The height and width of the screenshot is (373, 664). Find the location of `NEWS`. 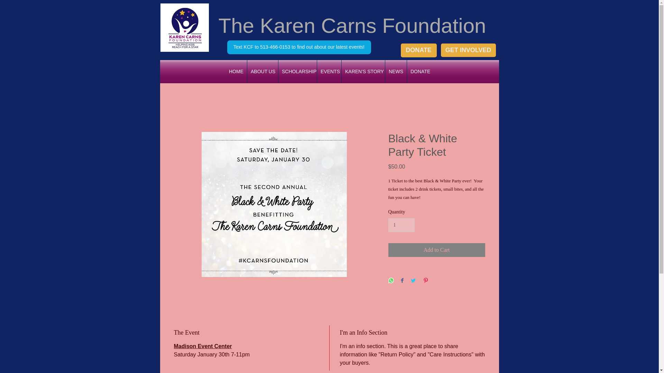

NEWS is located at coordinates (396, 71).